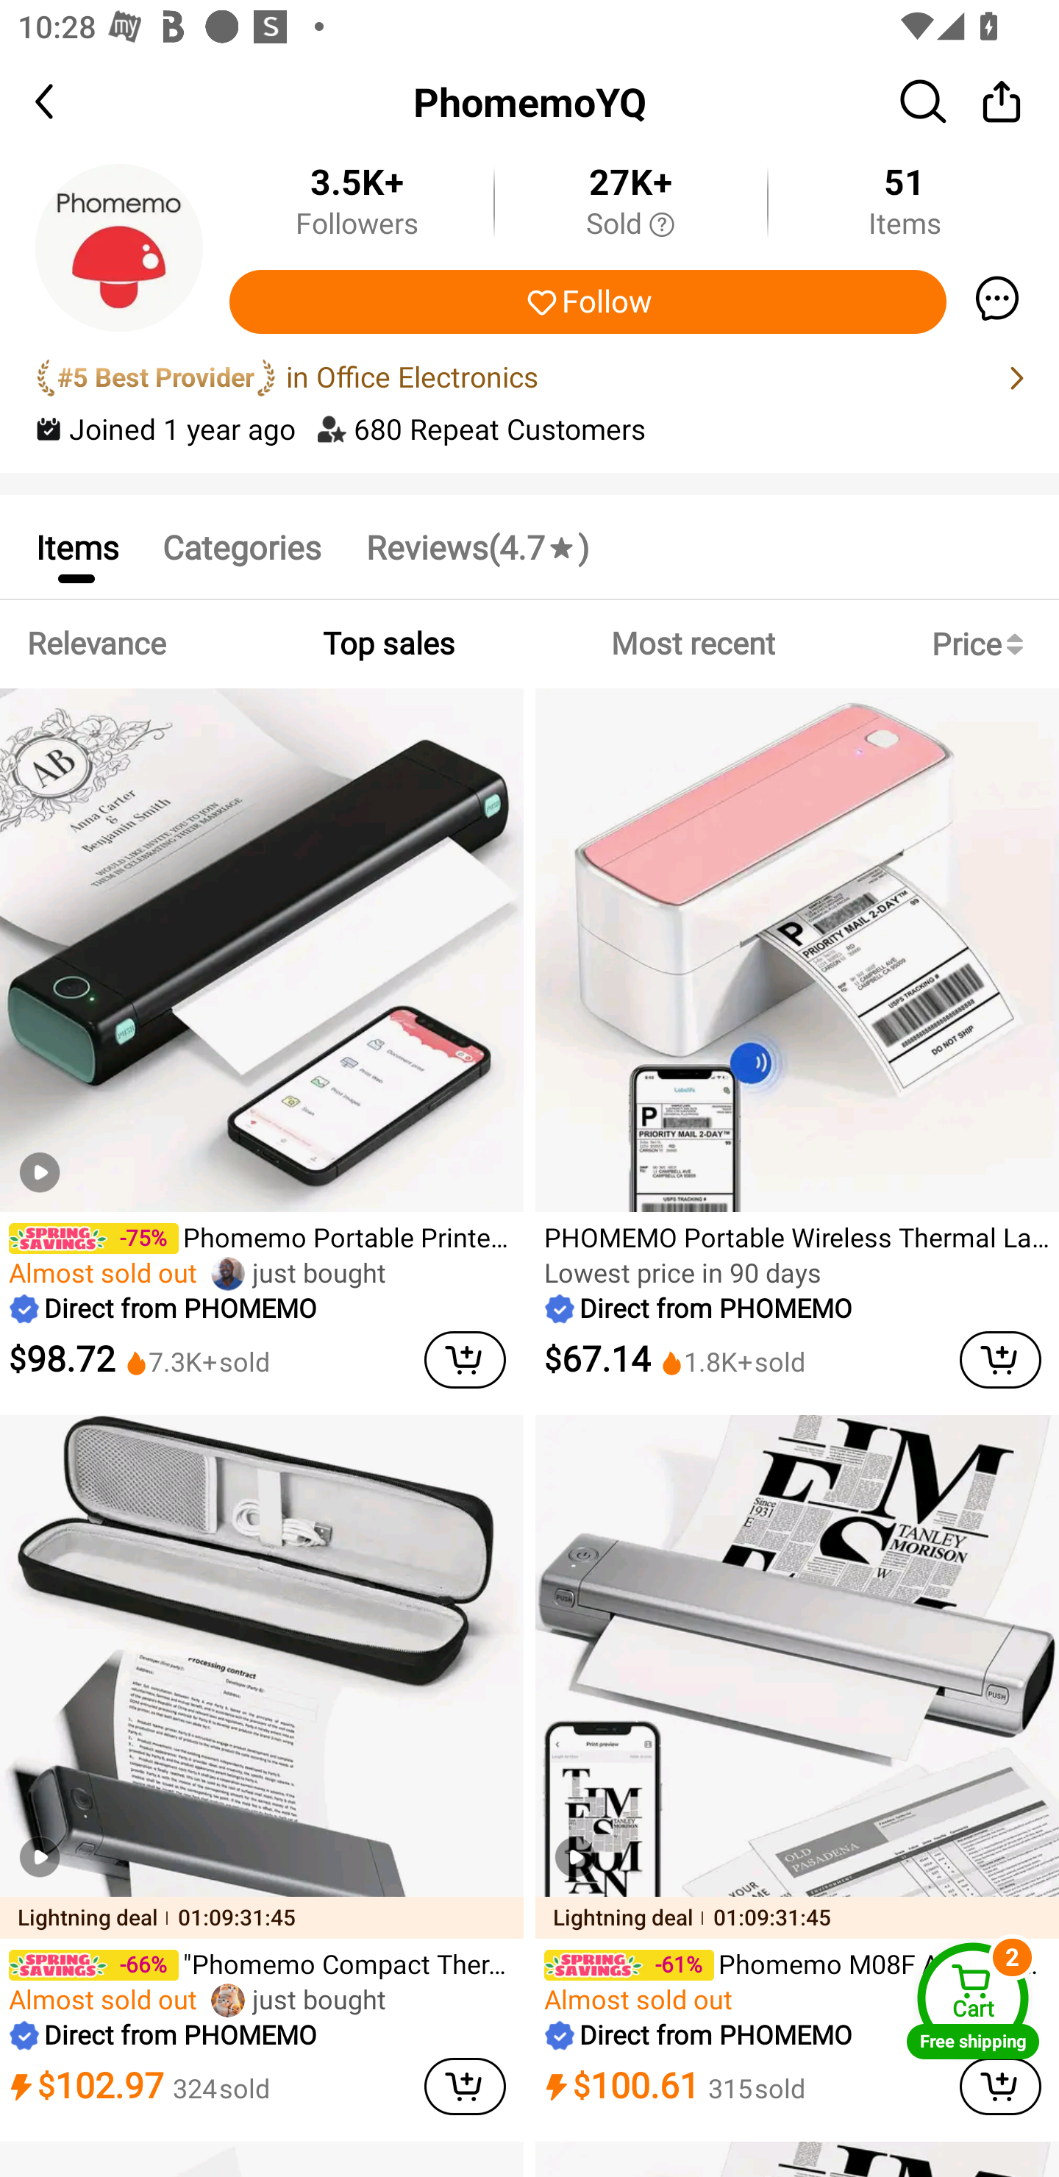  What do you see at coordinates (1000, 1359) in the screenshot?
I see `cart delete` at bounding box center [1000, 1359].